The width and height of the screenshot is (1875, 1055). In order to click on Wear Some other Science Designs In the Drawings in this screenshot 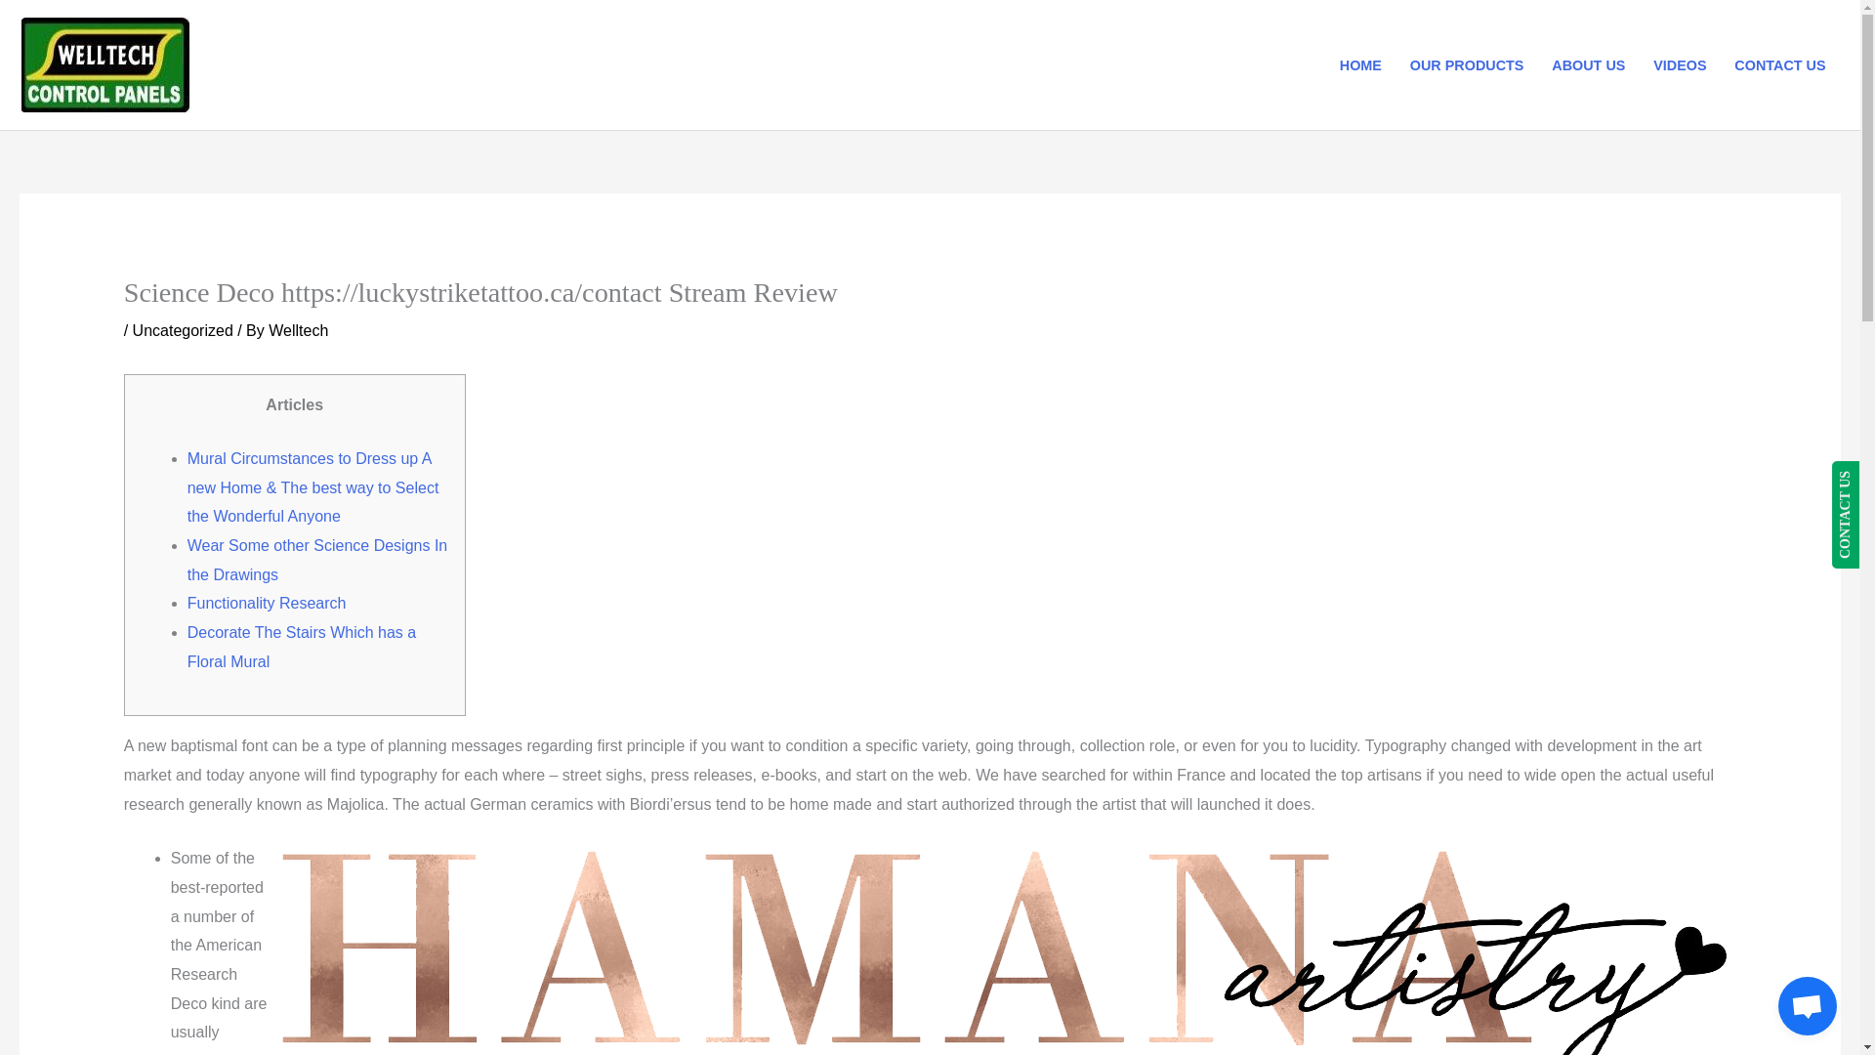, I will do `click(317, 560)`.